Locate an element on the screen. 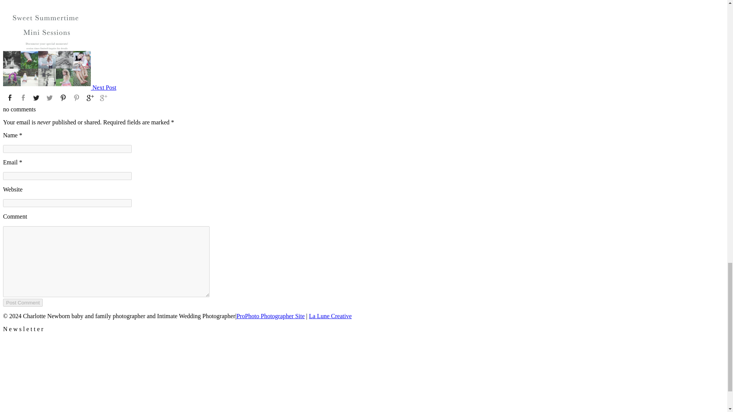  Post Comment is located at coordinates (23, 302).